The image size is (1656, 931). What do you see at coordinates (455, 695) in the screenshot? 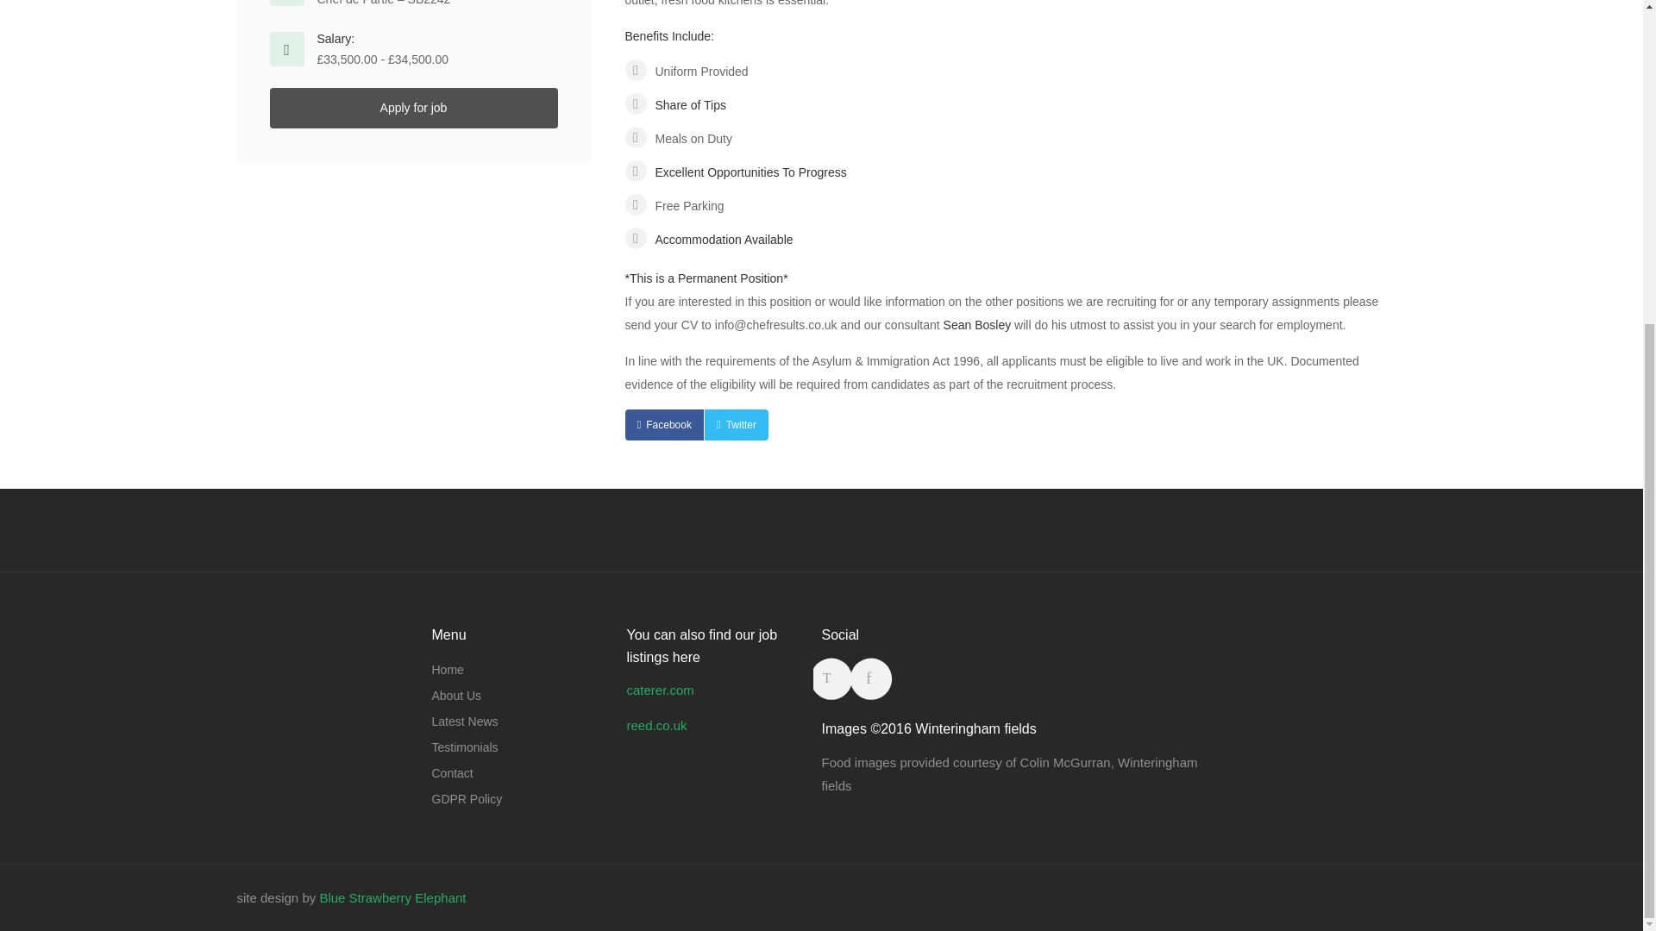
I see `About Us` at bounding box center [455, 695].